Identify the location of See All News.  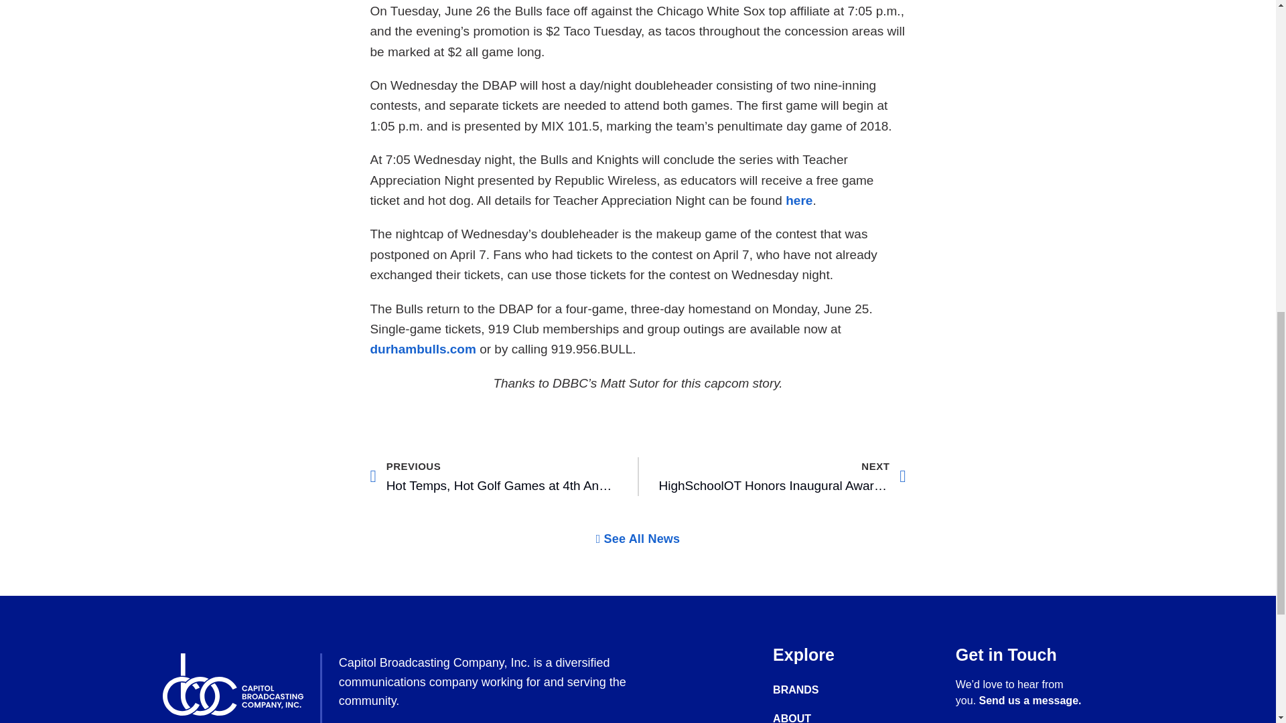
(638, 538).